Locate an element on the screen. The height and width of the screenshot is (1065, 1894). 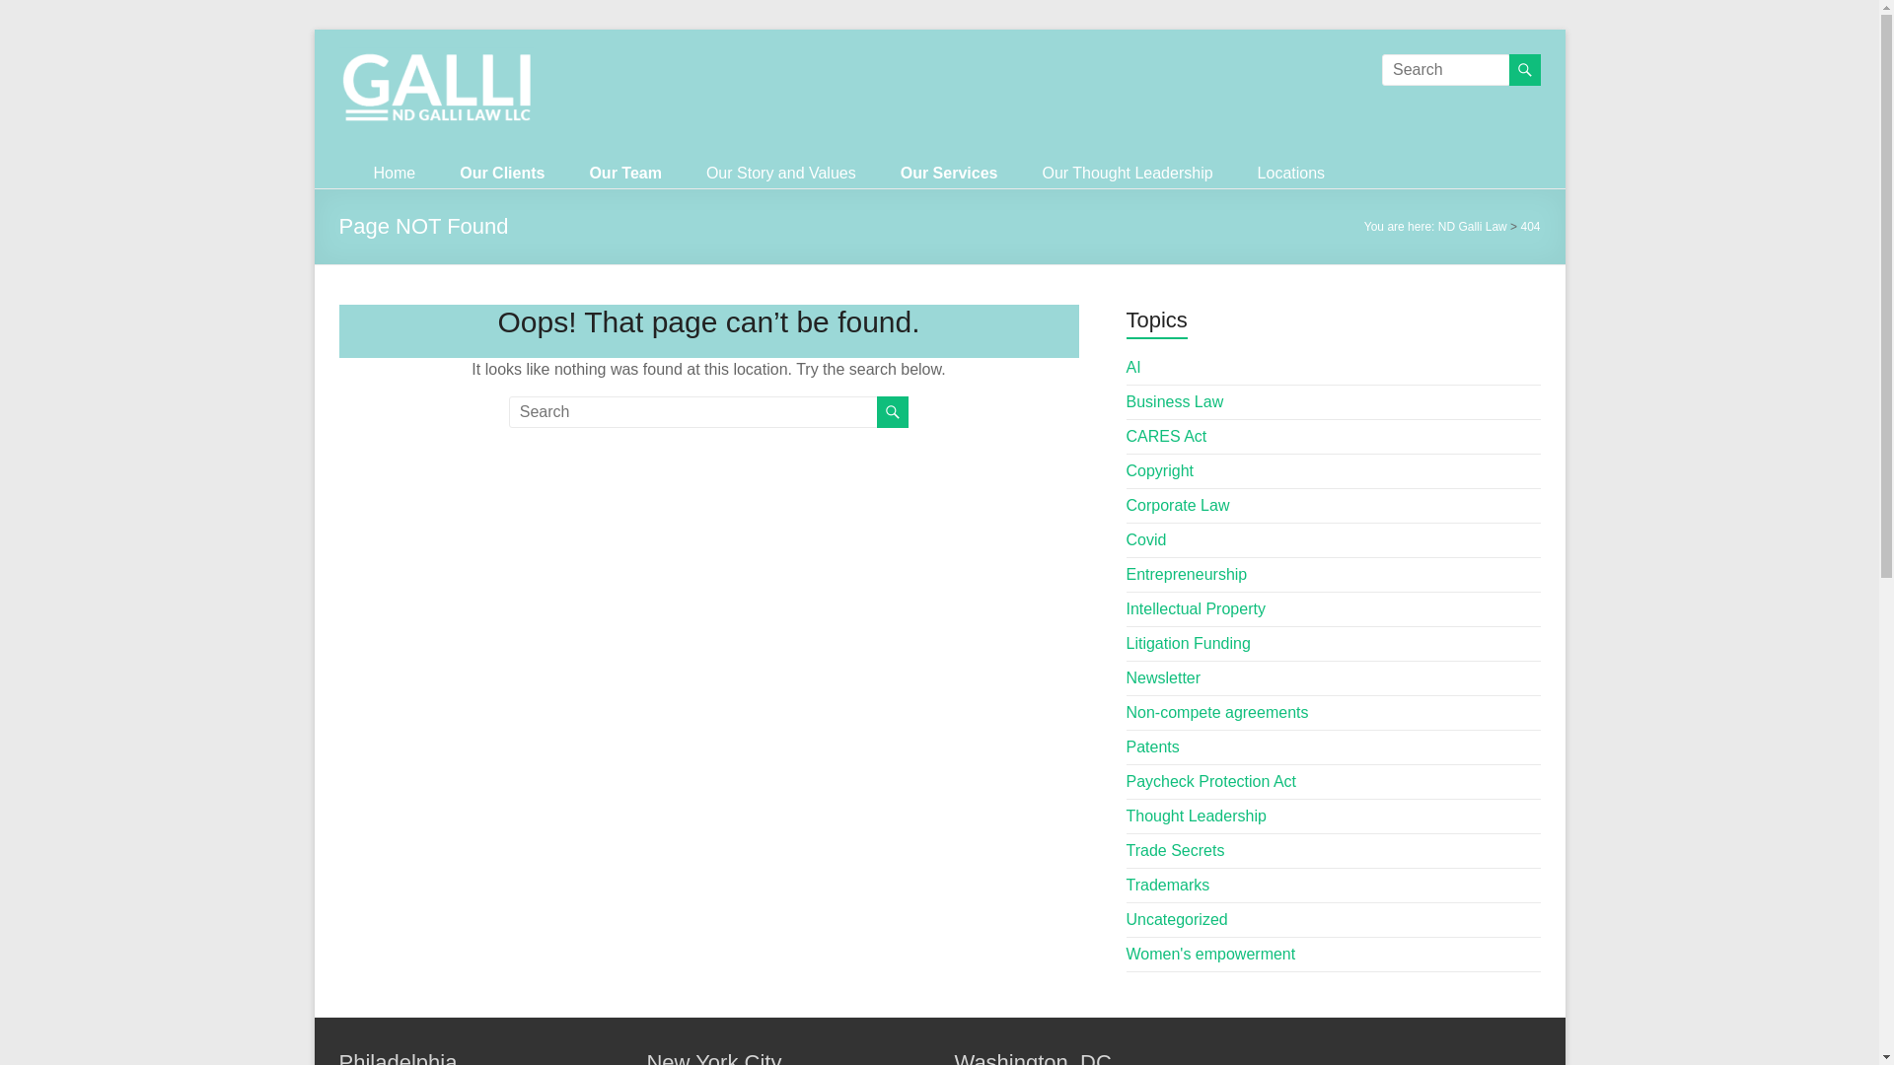
CARES Act is located at coordinates (1167, 436).